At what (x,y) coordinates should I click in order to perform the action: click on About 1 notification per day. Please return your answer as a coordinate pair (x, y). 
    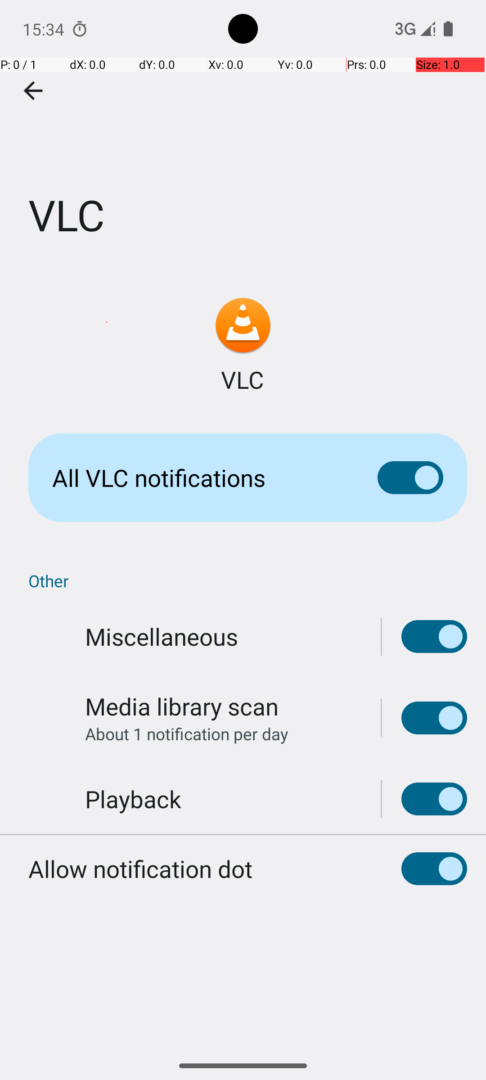
    Looking at the image, I should click on (187, 733).